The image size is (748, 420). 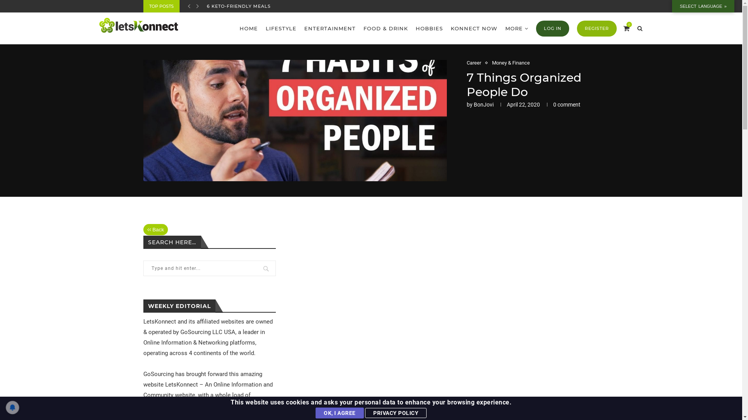 What do you see at coordinates (510, 63) in the screenshot?
I see `Money & Finance` at bounding box center [510, 63].